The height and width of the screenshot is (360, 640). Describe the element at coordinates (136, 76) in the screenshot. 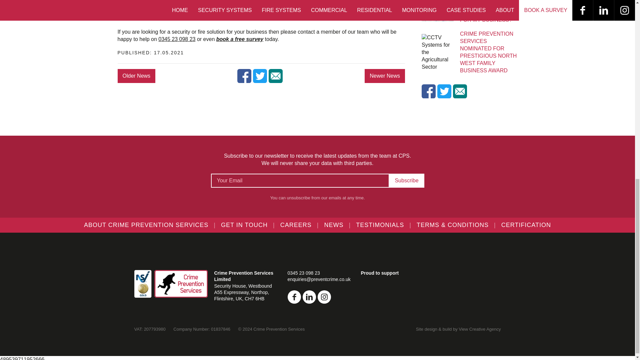

I see `Older News` at that location.